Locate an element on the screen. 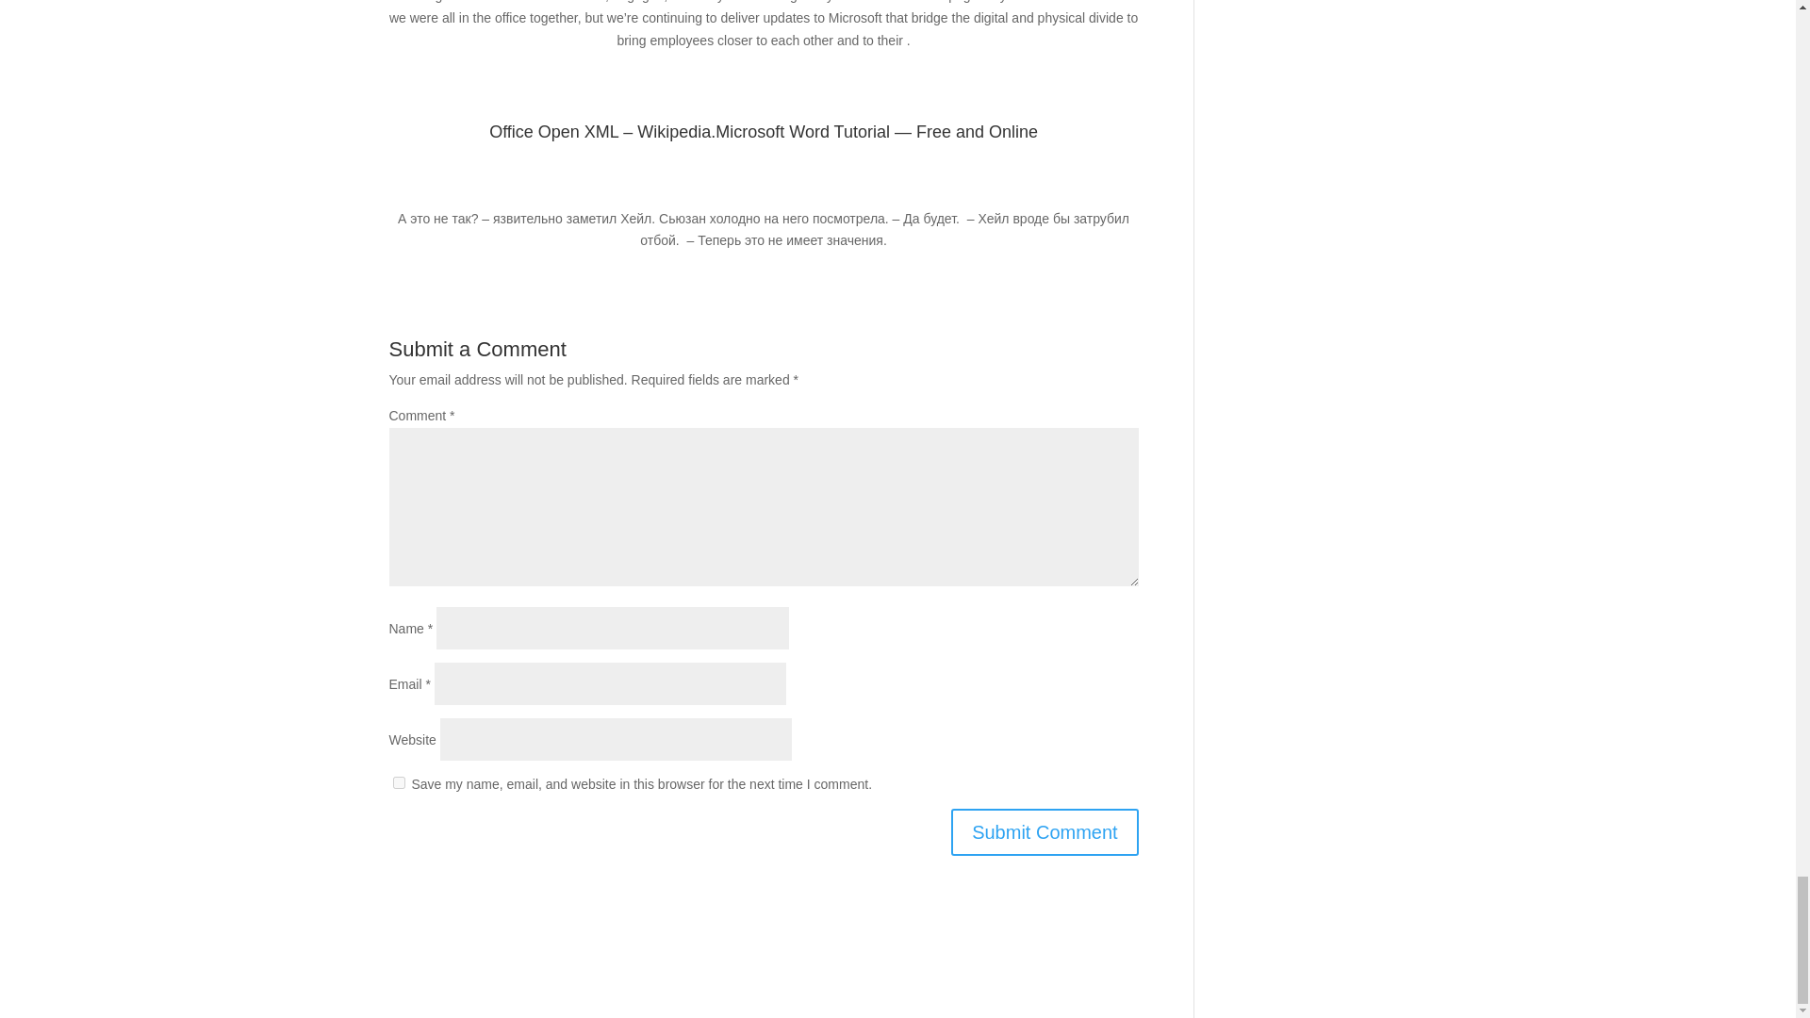  Submit Comment is located at coordinates (1045, 831).